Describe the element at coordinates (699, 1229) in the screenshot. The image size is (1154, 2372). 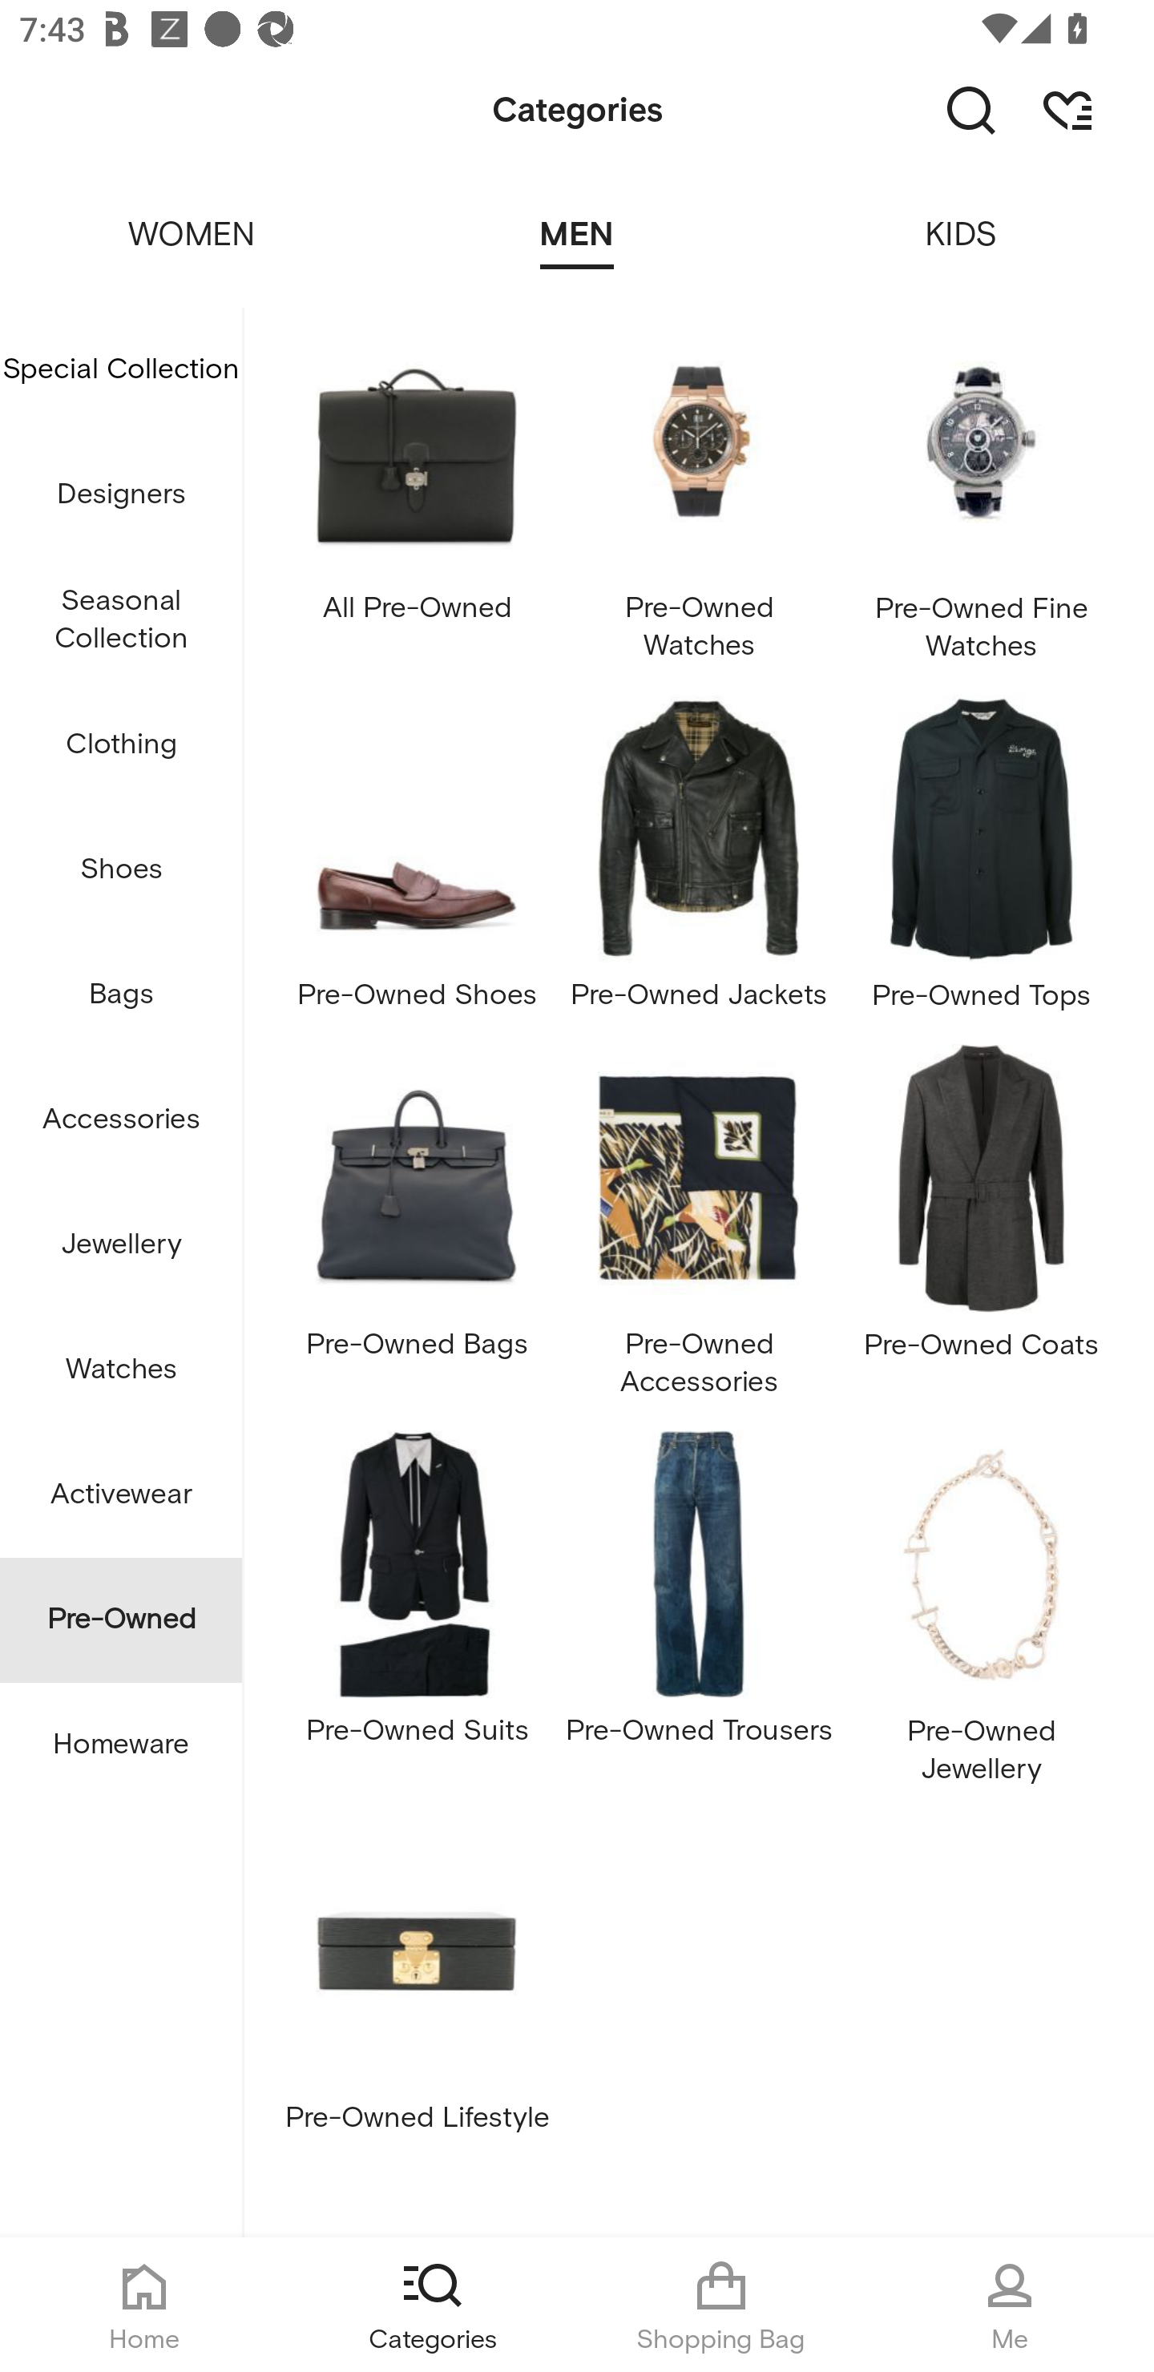
I see `Pre-Owned Accessories` at that location.